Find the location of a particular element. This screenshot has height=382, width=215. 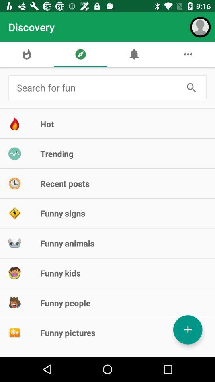

search is located at coordinates (191, 88).